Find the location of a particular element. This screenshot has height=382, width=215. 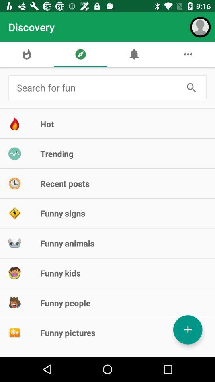

search is located at coordinates (191, 88).